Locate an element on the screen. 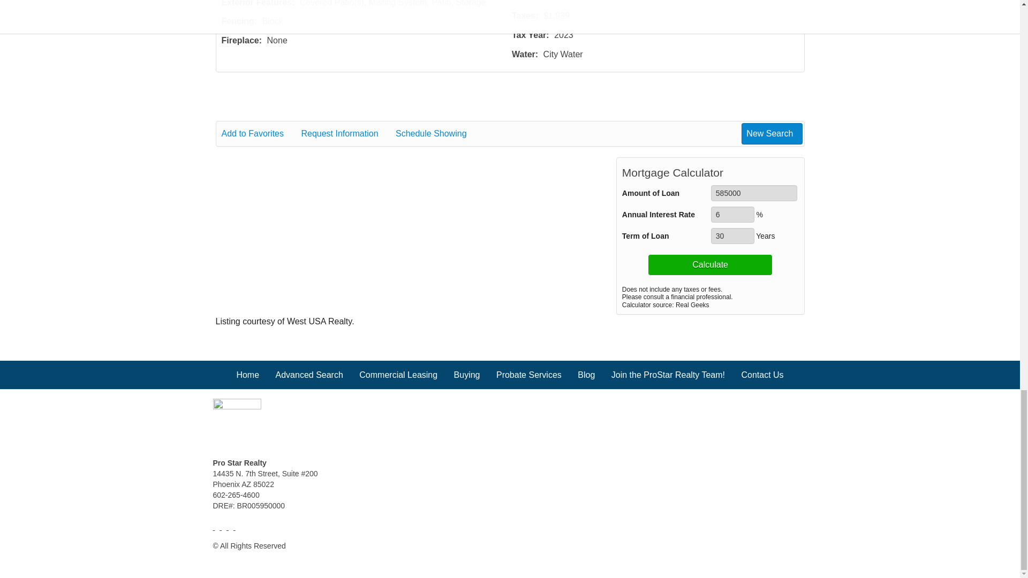 Image resolution: width=1028 pixels, height=578 pixels. 6 is located at coordinates (732, 214).